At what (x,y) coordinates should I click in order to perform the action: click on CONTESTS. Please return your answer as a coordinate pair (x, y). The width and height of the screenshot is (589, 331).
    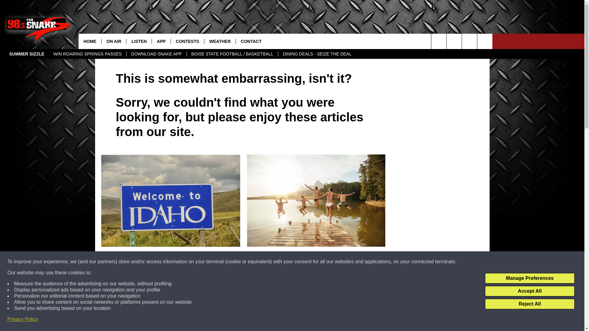
    Looking at the image, I should click on (187, 41).